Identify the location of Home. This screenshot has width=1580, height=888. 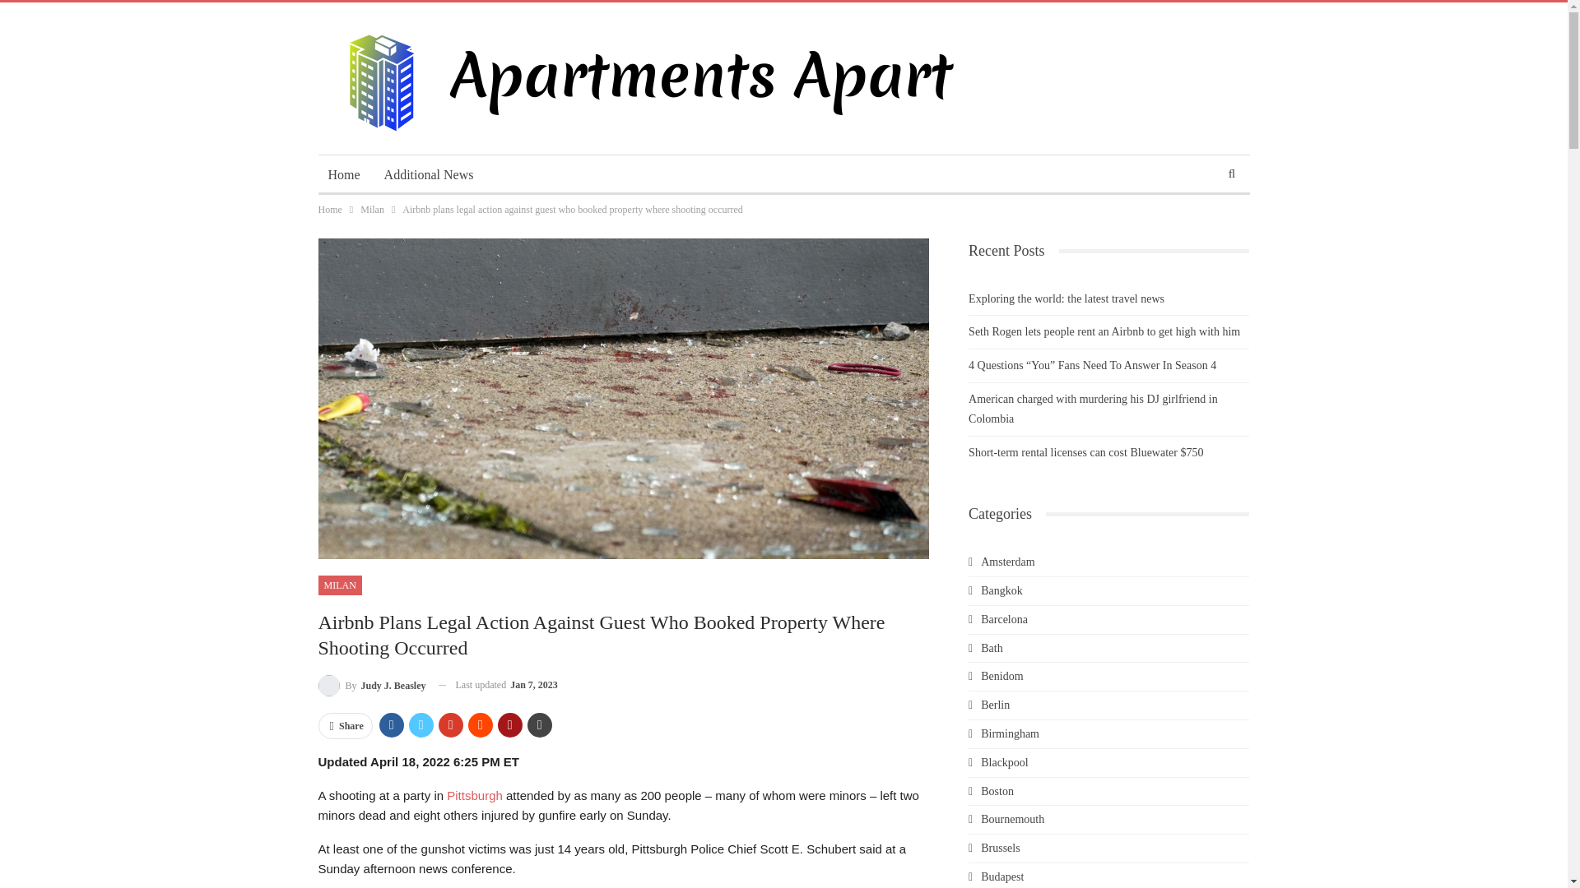
(329, 209).